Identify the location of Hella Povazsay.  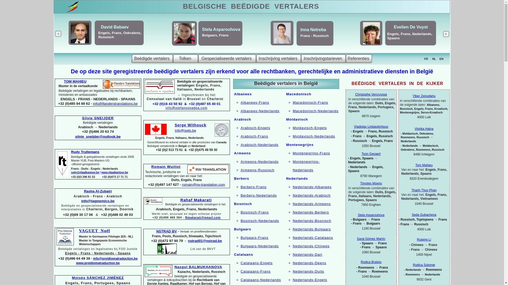
(392, 27).